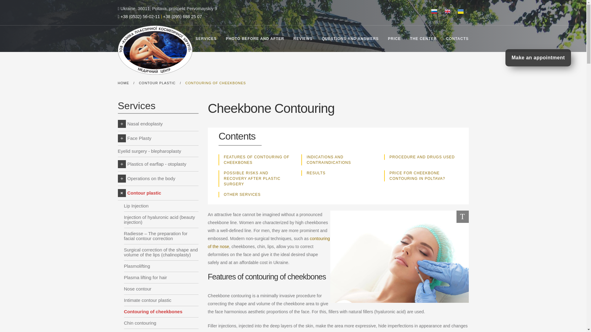 The image size is (591, 332). What do you see at coordinates (538, 58) in the screenshot?
I see `Make an appointment` at bounding box center [538, 58].